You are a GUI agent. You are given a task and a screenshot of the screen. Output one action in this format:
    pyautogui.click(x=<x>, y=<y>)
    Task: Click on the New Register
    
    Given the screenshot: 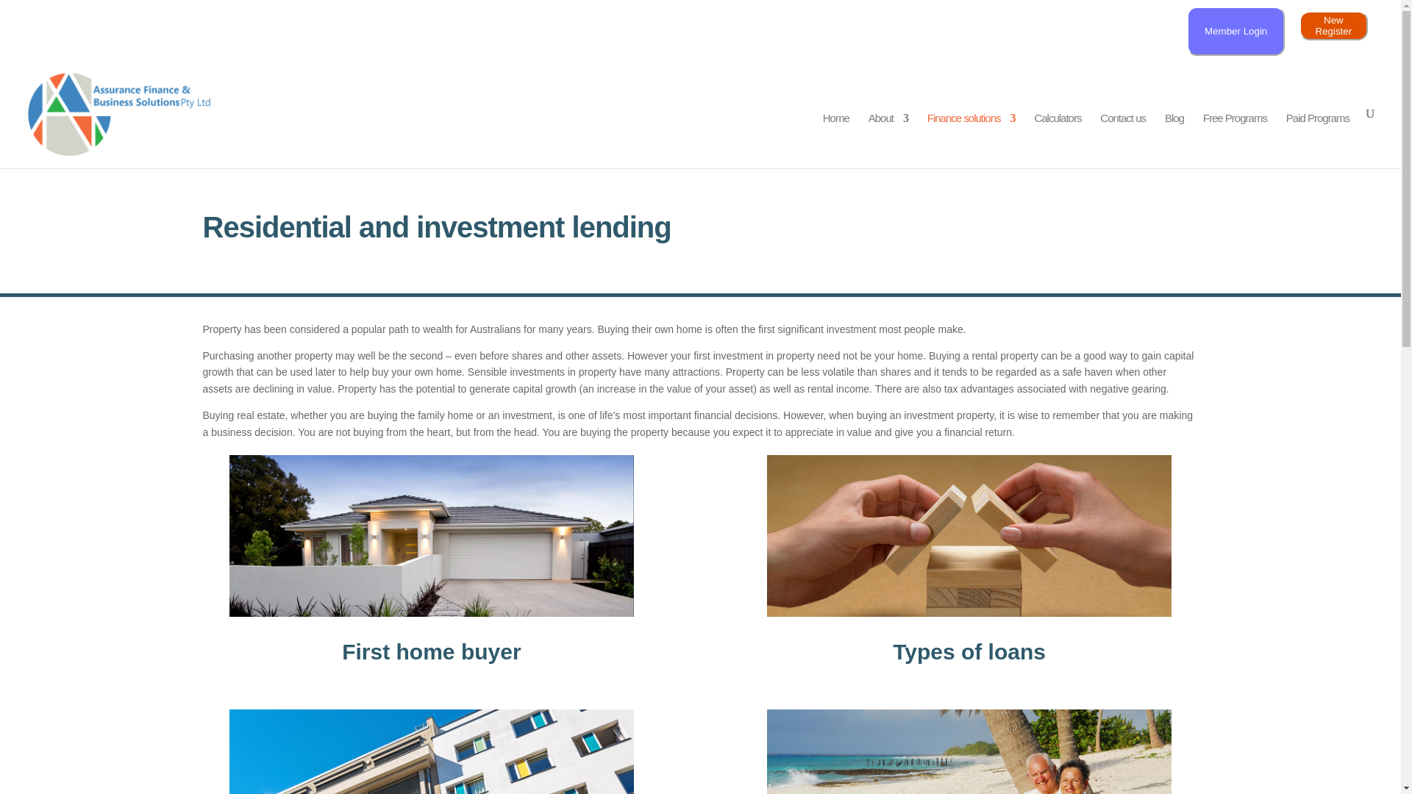 What is the action you would take?
    pyautogui.click(x=1333, y=26)
    